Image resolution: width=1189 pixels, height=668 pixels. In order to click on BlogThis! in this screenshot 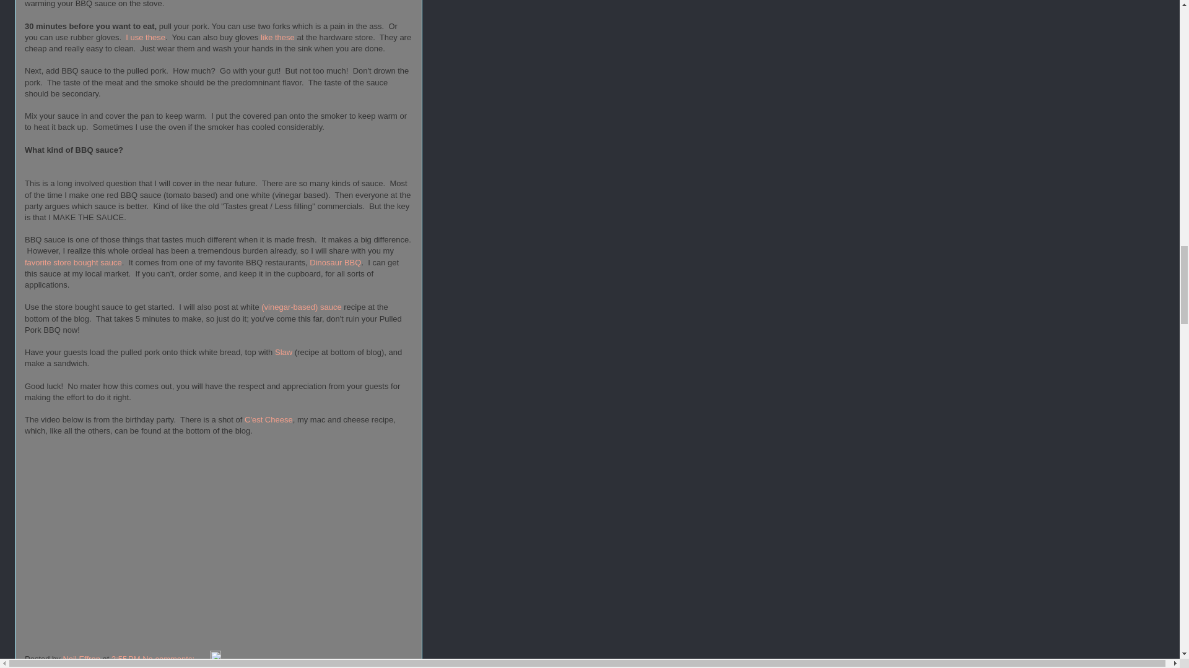, I will do `click(78, 666)`.